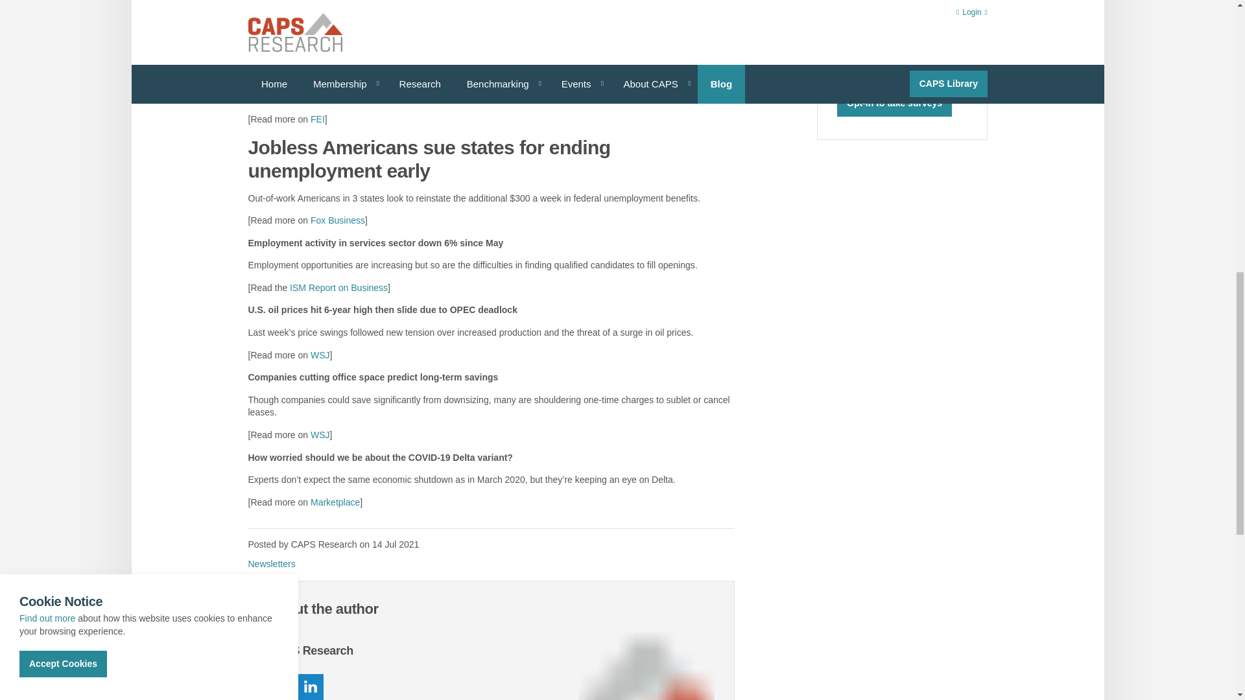 This screenshot has height=700, width=1245. What do you see at coordinates (271, 564) in the screenshot?
I see `Newsletters` at bounding box center [271, 564].